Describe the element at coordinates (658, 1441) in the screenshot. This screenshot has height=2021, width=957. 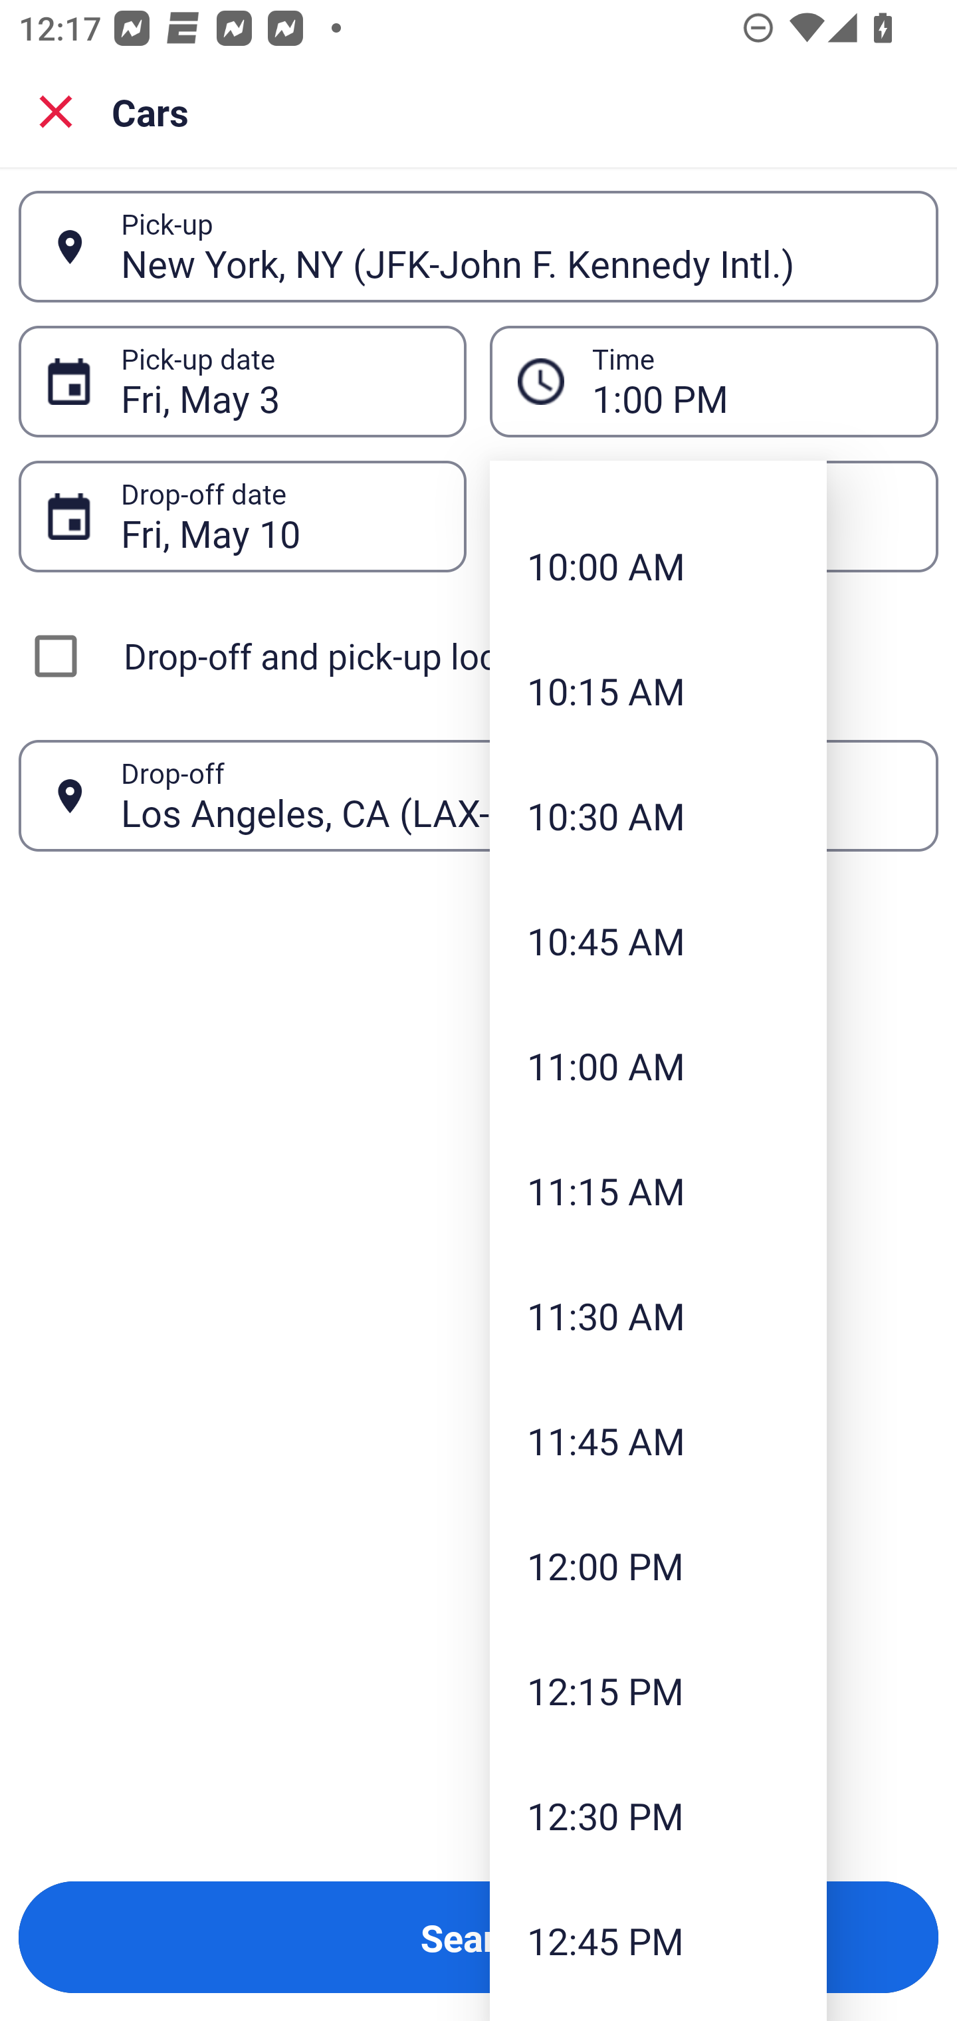
I see `11:45 AM` at that location.